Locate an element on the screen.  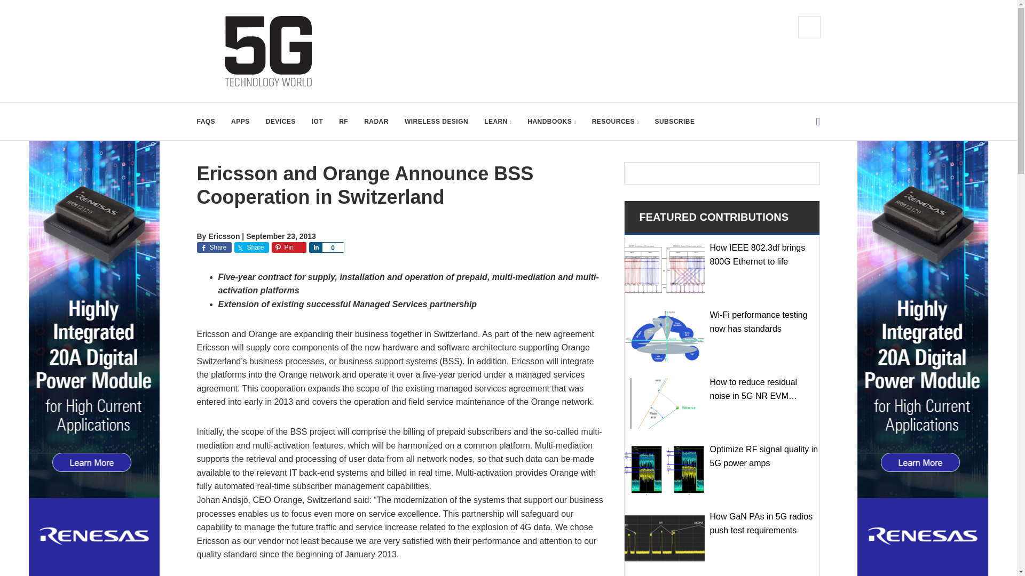
5G Technology World is located at coordinates (268, 51).